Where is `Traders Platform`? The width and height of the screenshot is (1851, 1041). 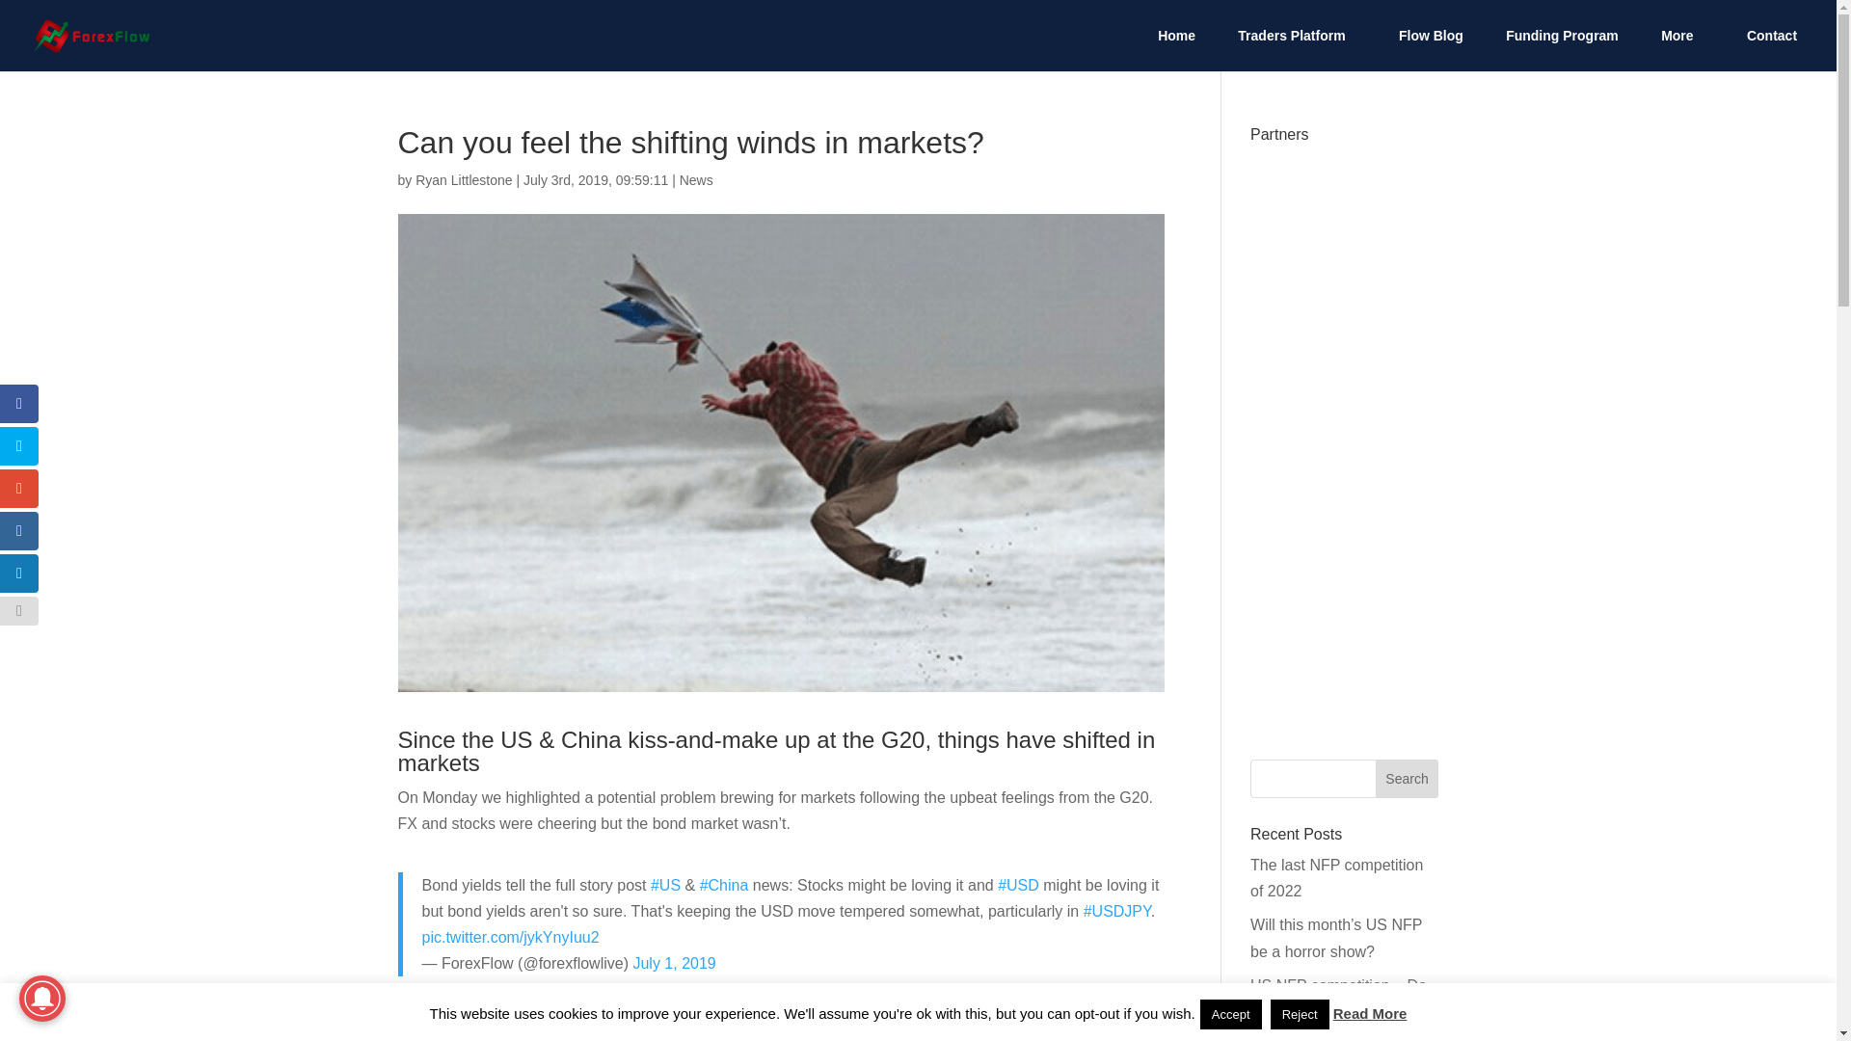 Traders Platform is located at coordinates (1296, 50).